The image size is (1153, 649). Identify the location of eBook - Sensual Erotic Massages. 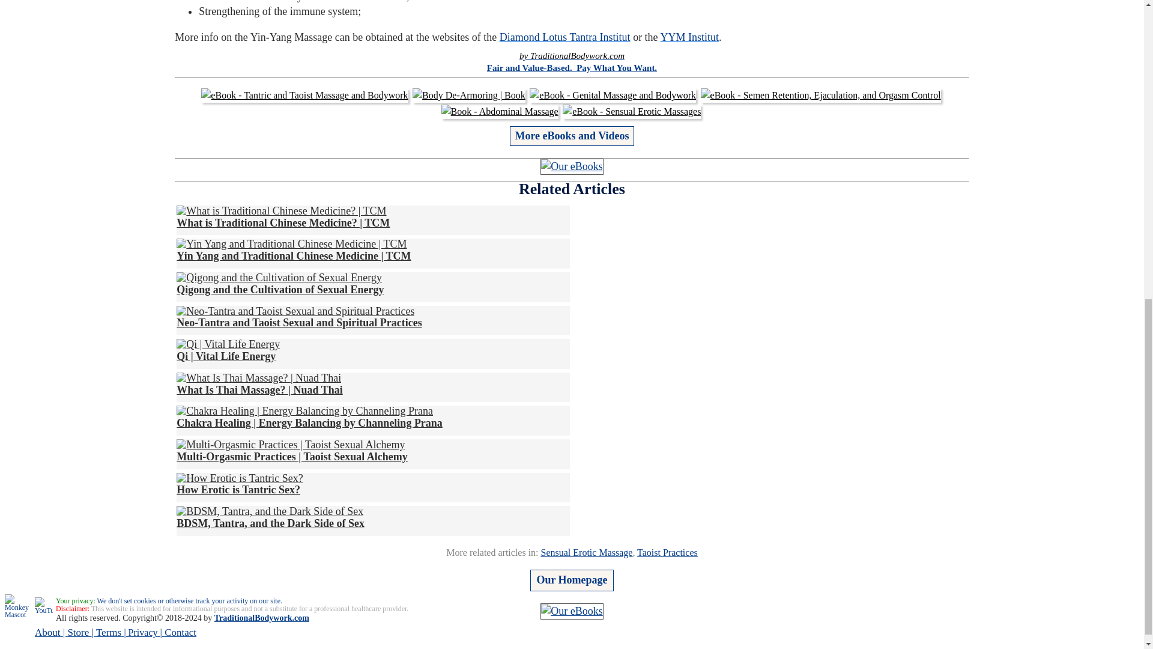
(632, 111).